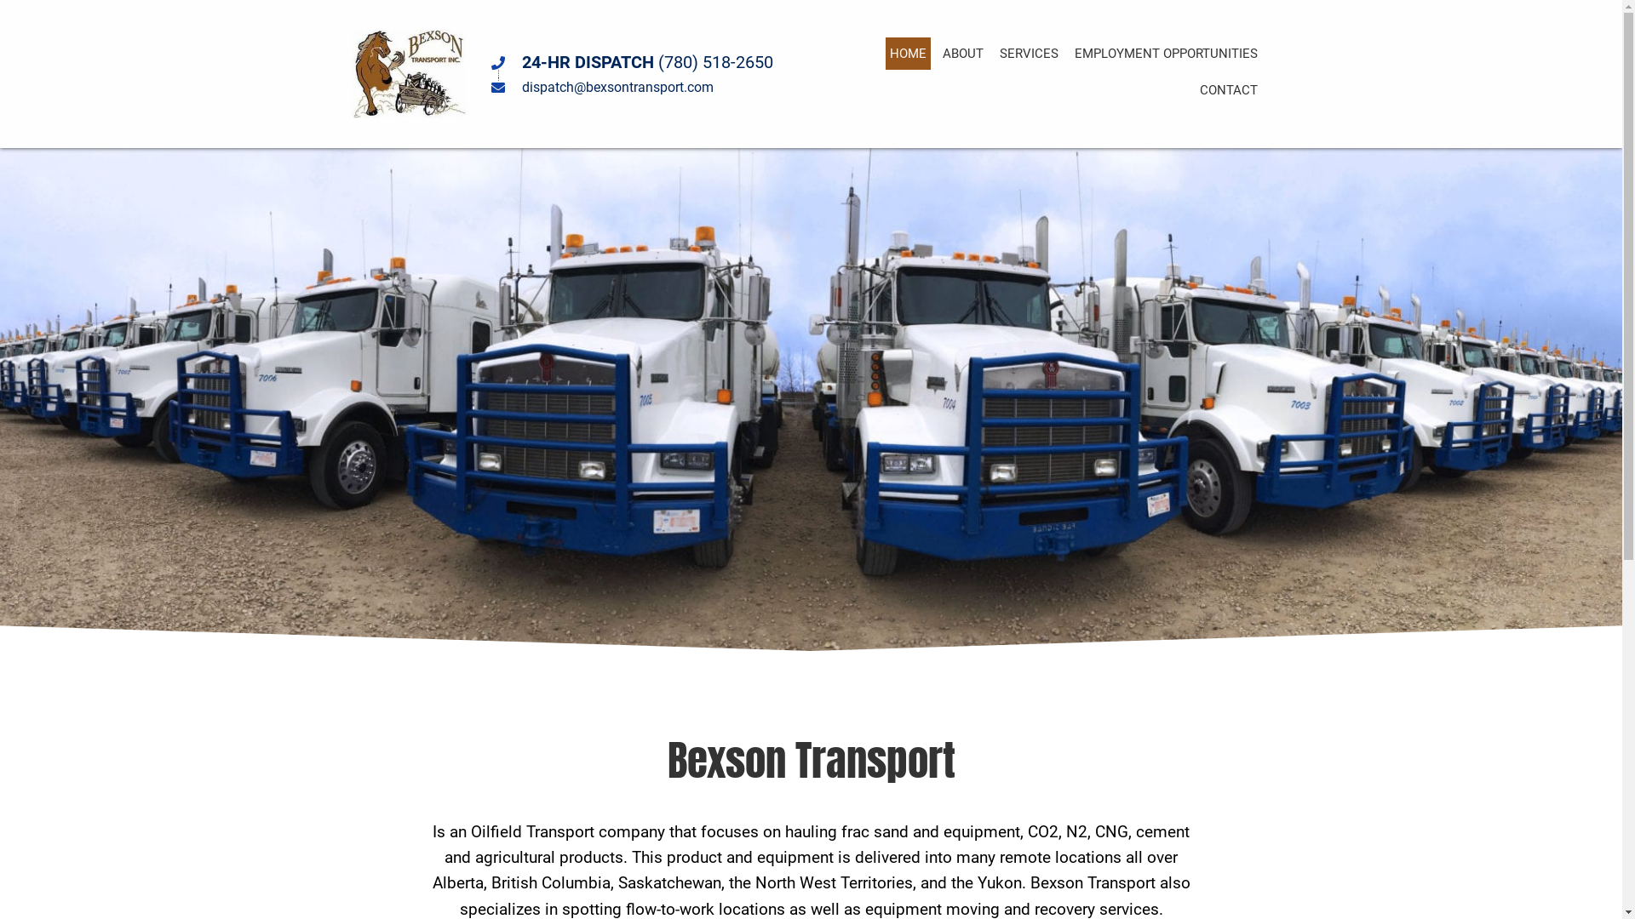 This screenshot has width=1635, height=919. I want to click on ABOUT, so click(963, 54).